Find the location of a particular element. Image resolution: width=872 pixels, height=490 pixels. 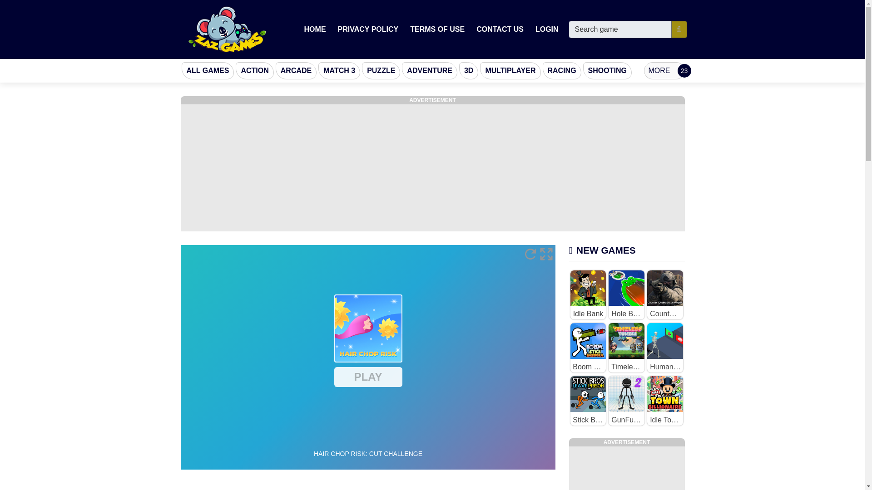

TERMS OF USE is located at coordinates (437, 29).